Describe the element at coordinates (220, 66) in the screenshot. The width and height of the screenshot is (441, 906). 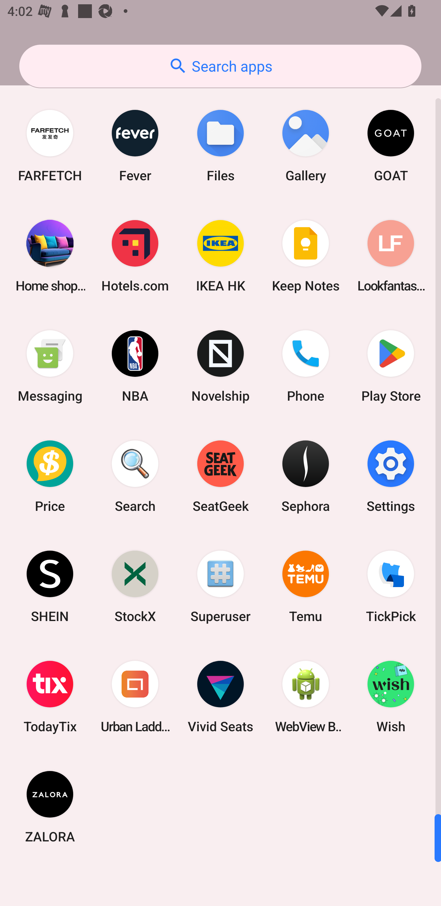
I see `  Search apps` at that location.